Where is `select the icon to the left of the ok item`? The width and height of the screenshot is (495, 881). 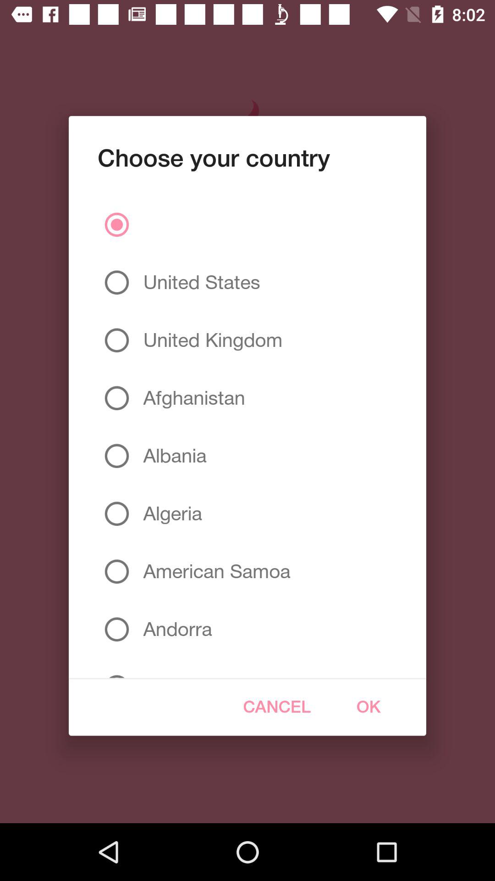 select the icon to the left of the ok item is located at coordinates (277, 707).